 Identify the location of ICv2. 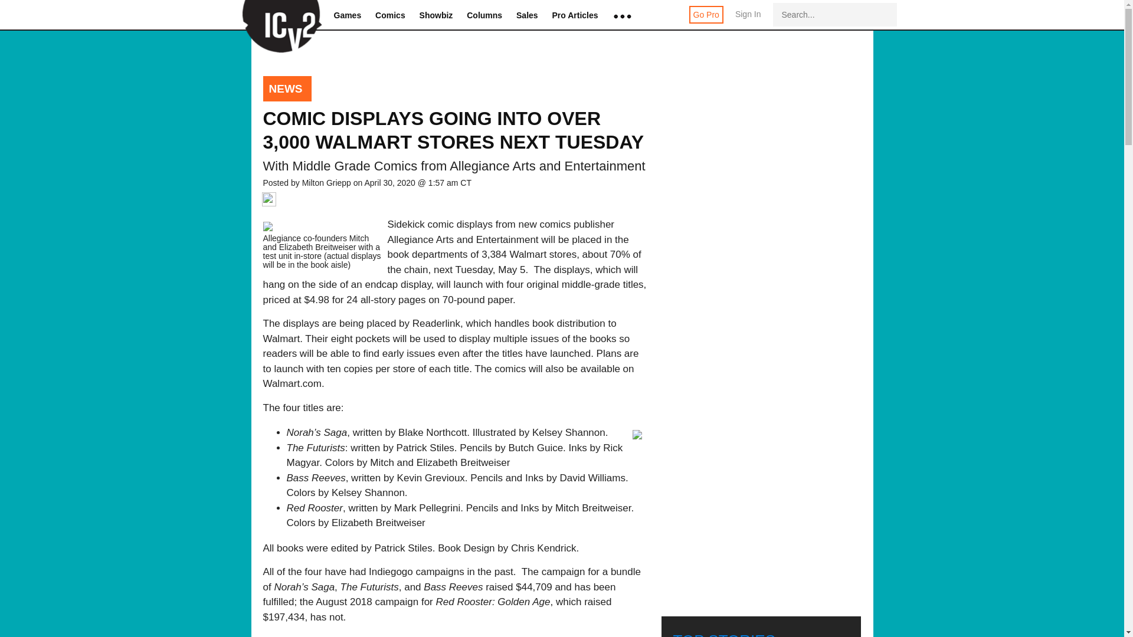
(278, 15).